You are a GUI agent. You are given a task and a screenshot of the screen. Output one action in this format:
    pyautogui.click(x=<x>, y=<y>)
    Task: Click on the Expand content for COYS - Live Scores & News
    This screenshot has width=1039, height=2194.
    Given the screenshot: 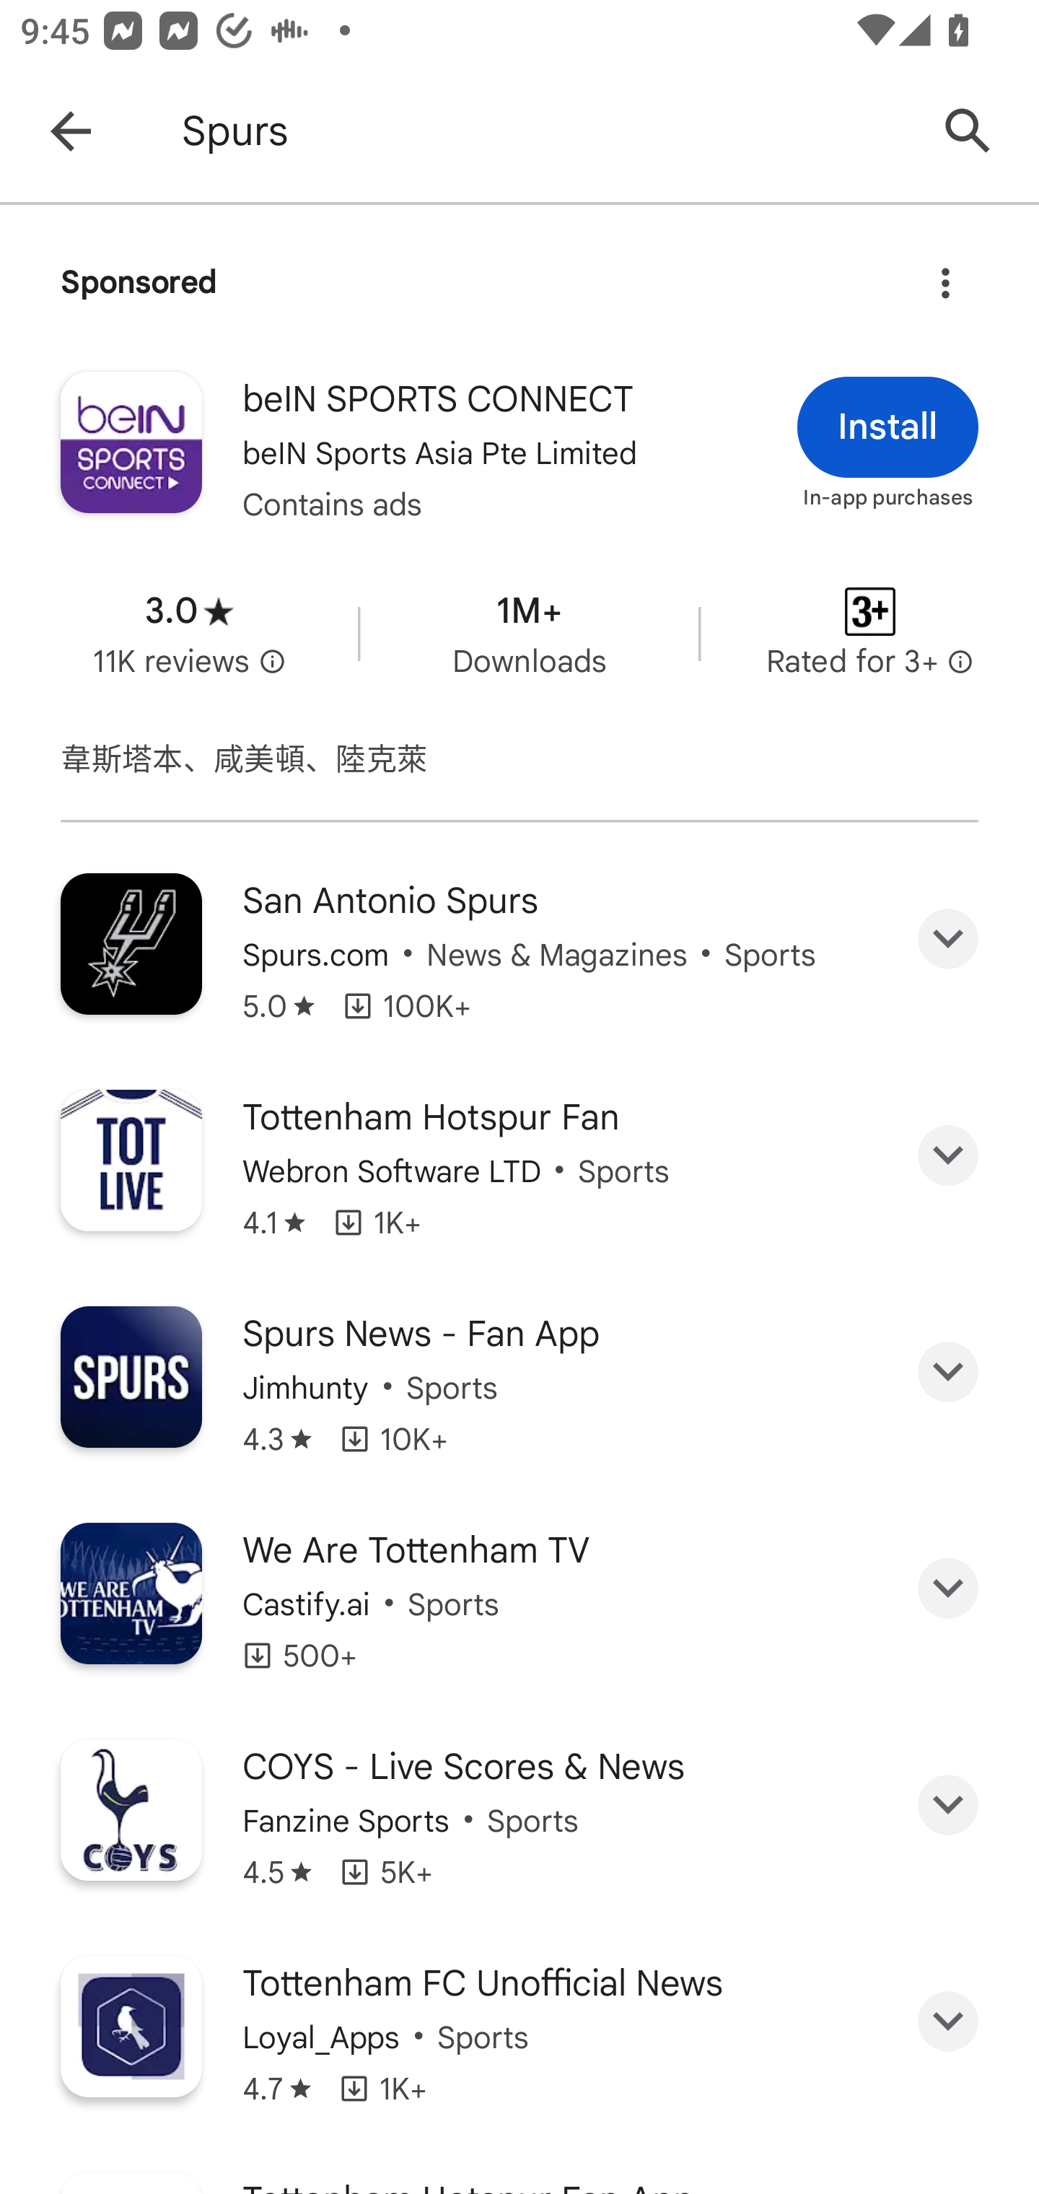 What is the action you would take?
    pyautogui.click(x=948, y=1804)
    